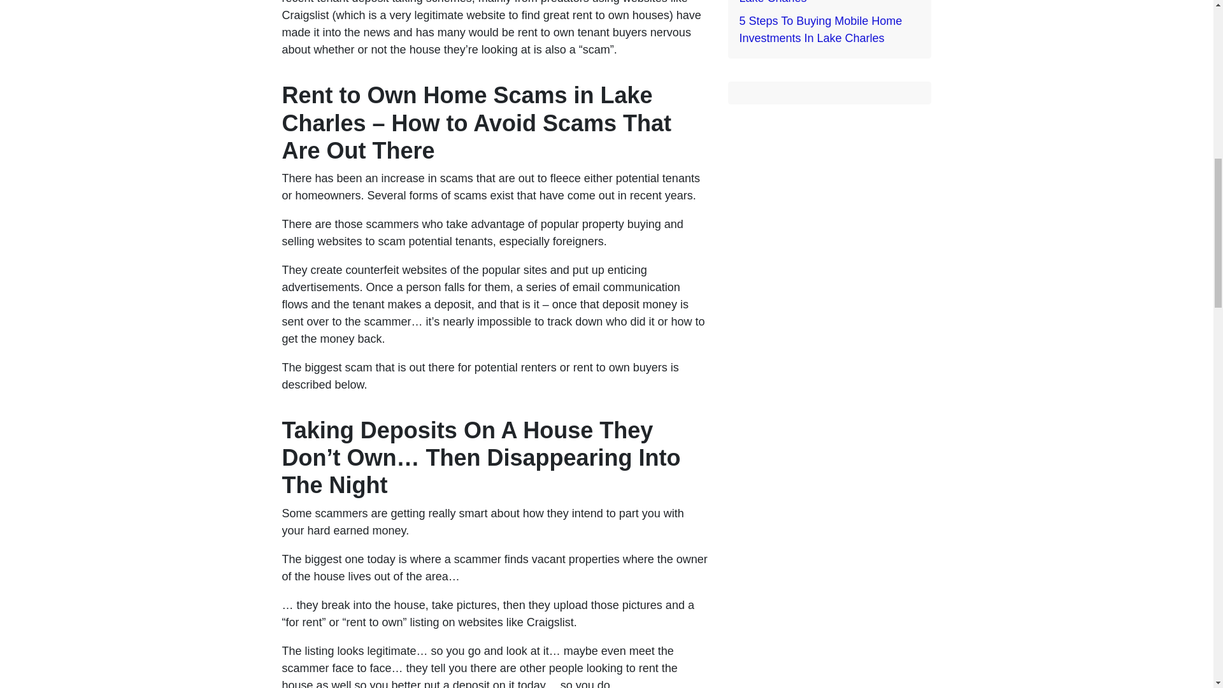 Image resolution: width=1223 pixels, height=688 pixels. What do you see at coordinates (820, 29) in the screenshot?
I see `5 Steps To Buying Mobile Home Investments In Lake Charles` at bounding box center [820, 29].